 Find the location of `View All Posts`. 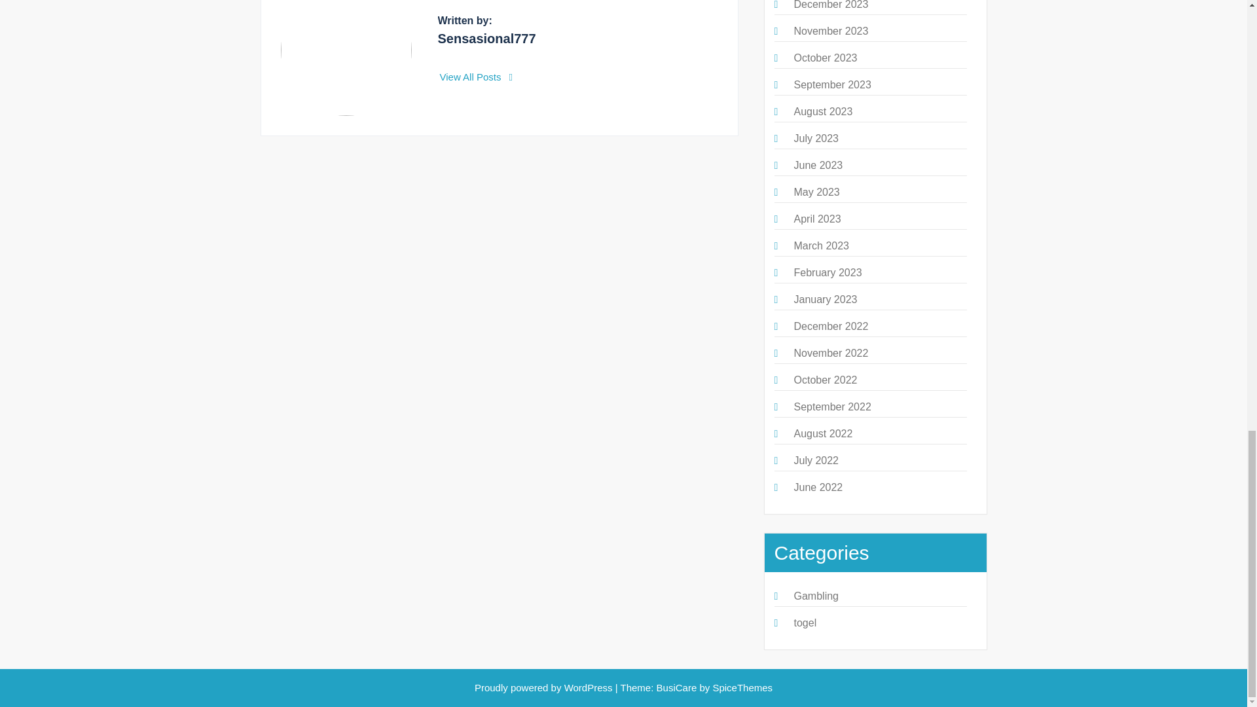

View All Posts is located at coordinates (477, 77).